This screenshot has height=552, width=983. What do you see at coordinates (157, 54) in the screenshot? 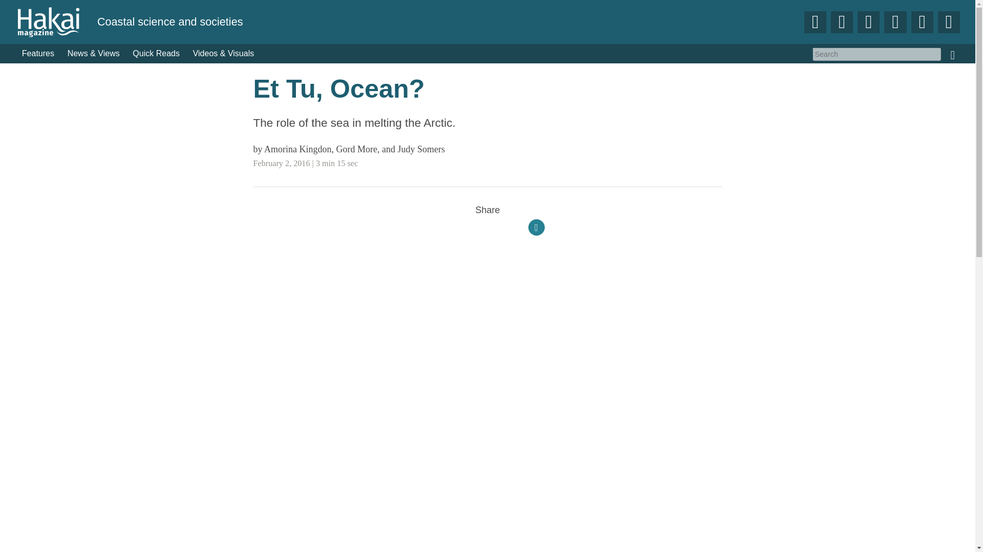
I see `Quick Reads` at bounding box center [157, 54].